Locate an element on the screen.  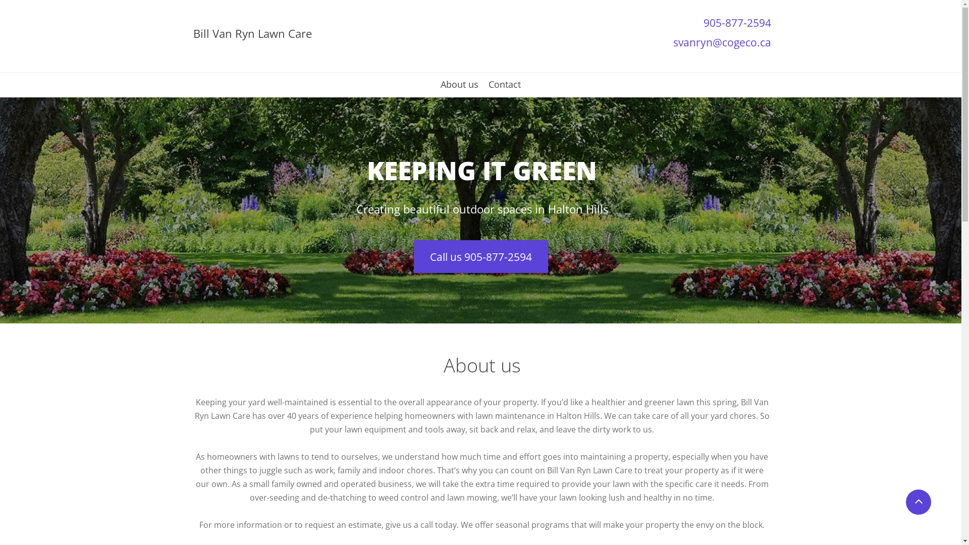
Contact is located at coordinates (505, 88).